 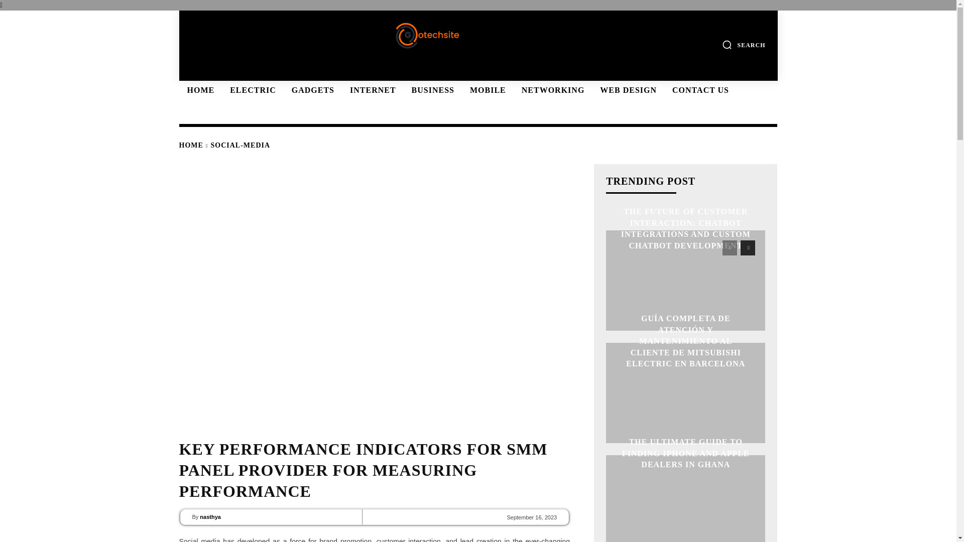 I want to click on CONTACT US, so click(x=699, y=90).